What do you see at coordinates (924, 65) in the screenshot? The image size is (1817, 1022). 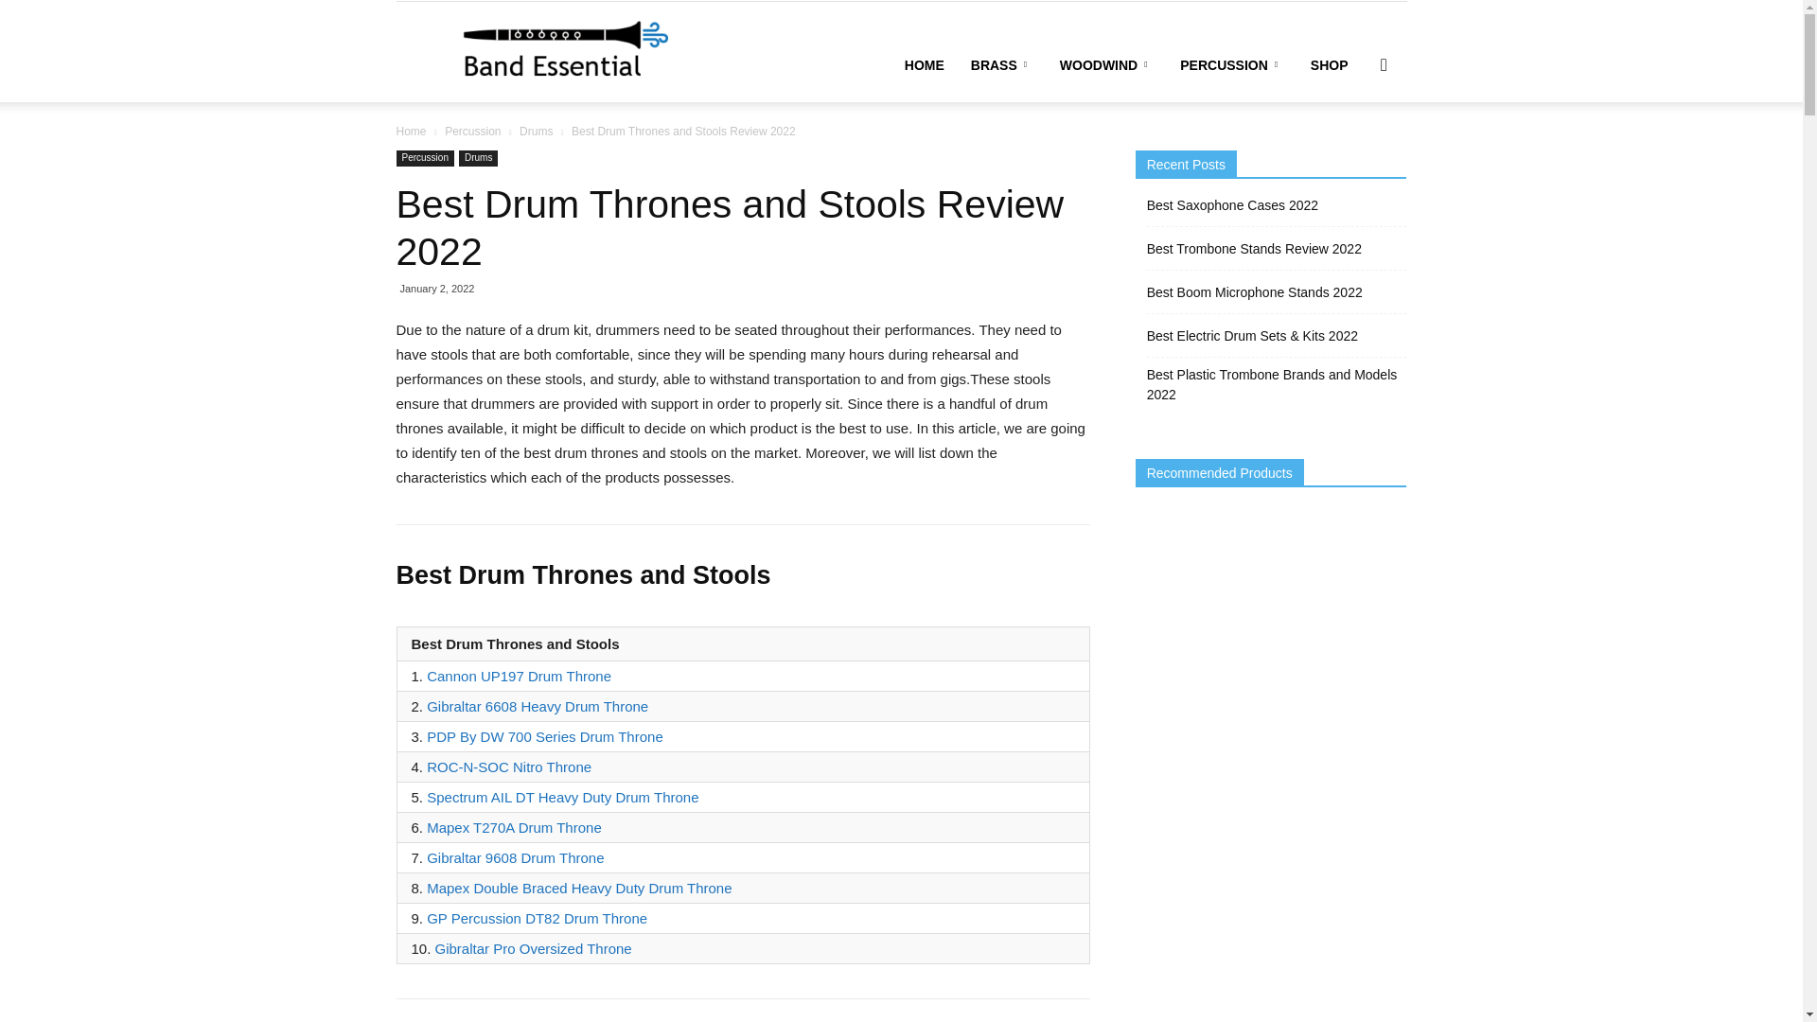 I see `HOME` at bounding box center [924, 65].